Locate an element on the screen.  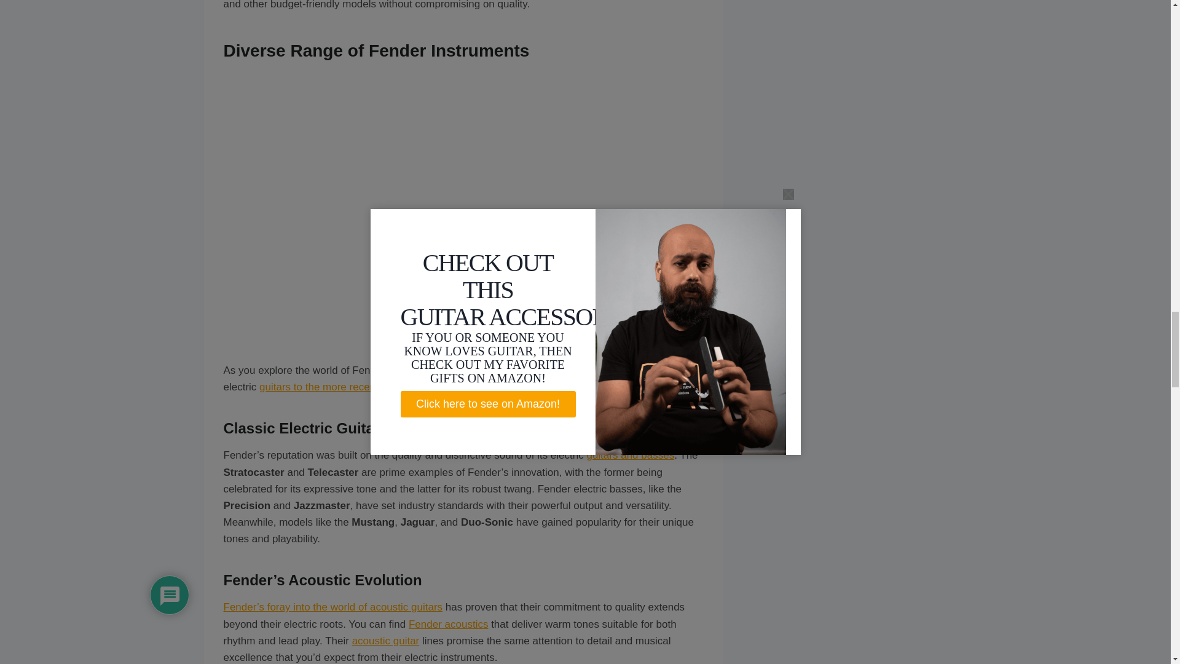
acoustic guitar is located at coordinates (386, 641).